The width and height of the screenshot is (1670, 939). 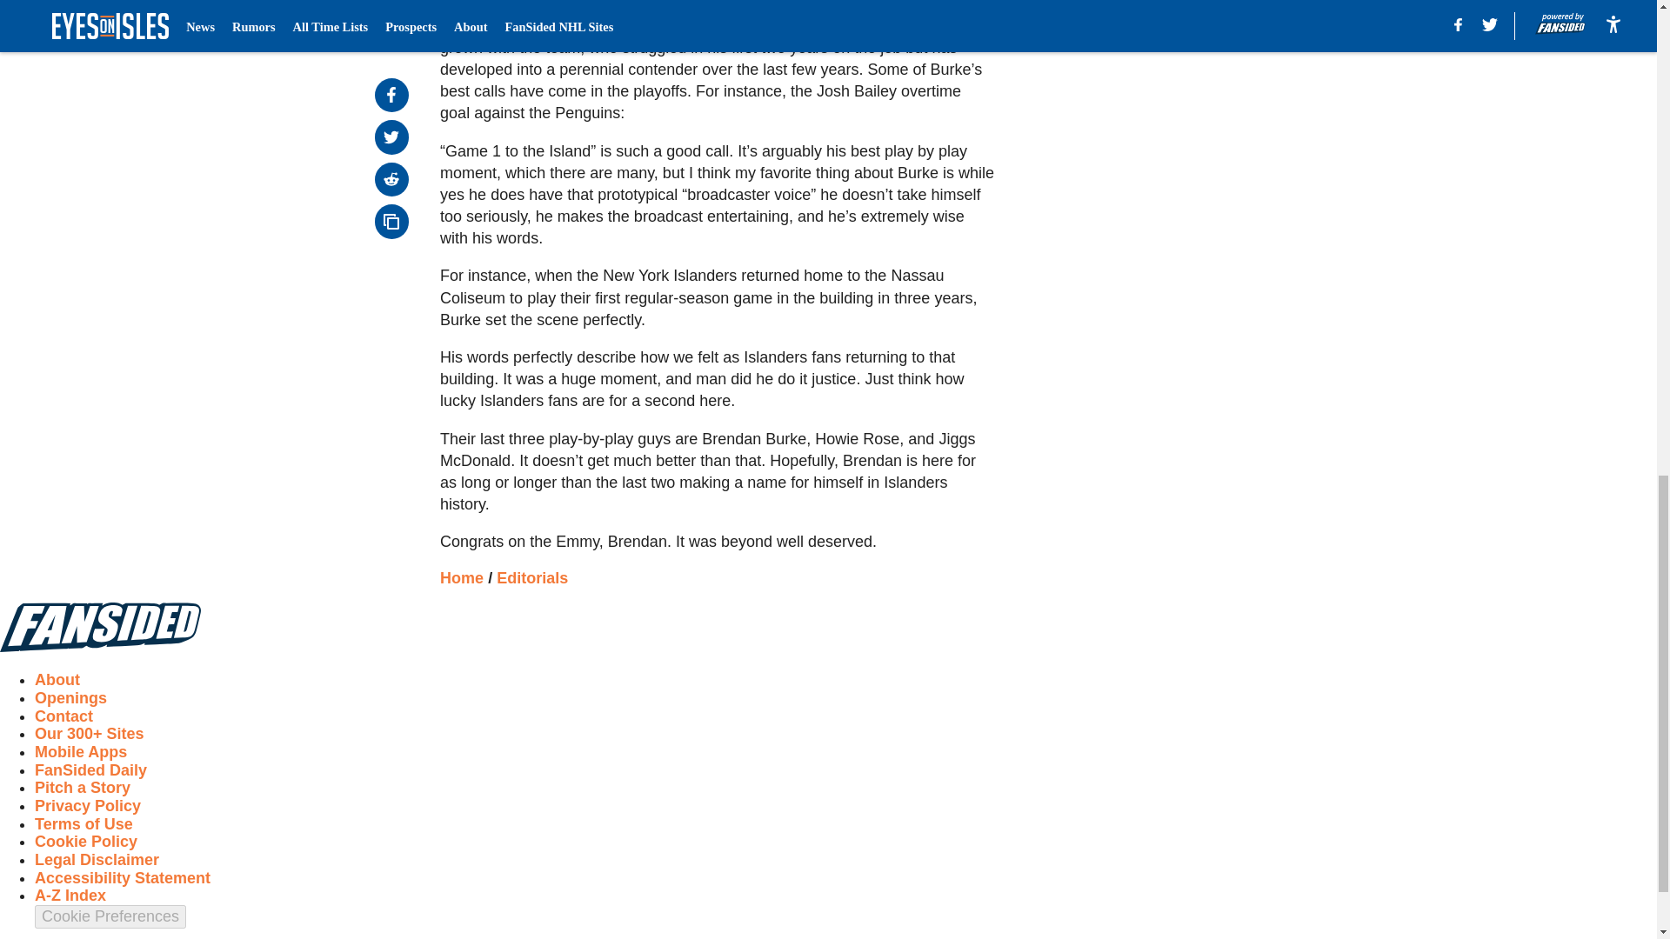 I want to click on Editorials, so click(x=531, y=577).